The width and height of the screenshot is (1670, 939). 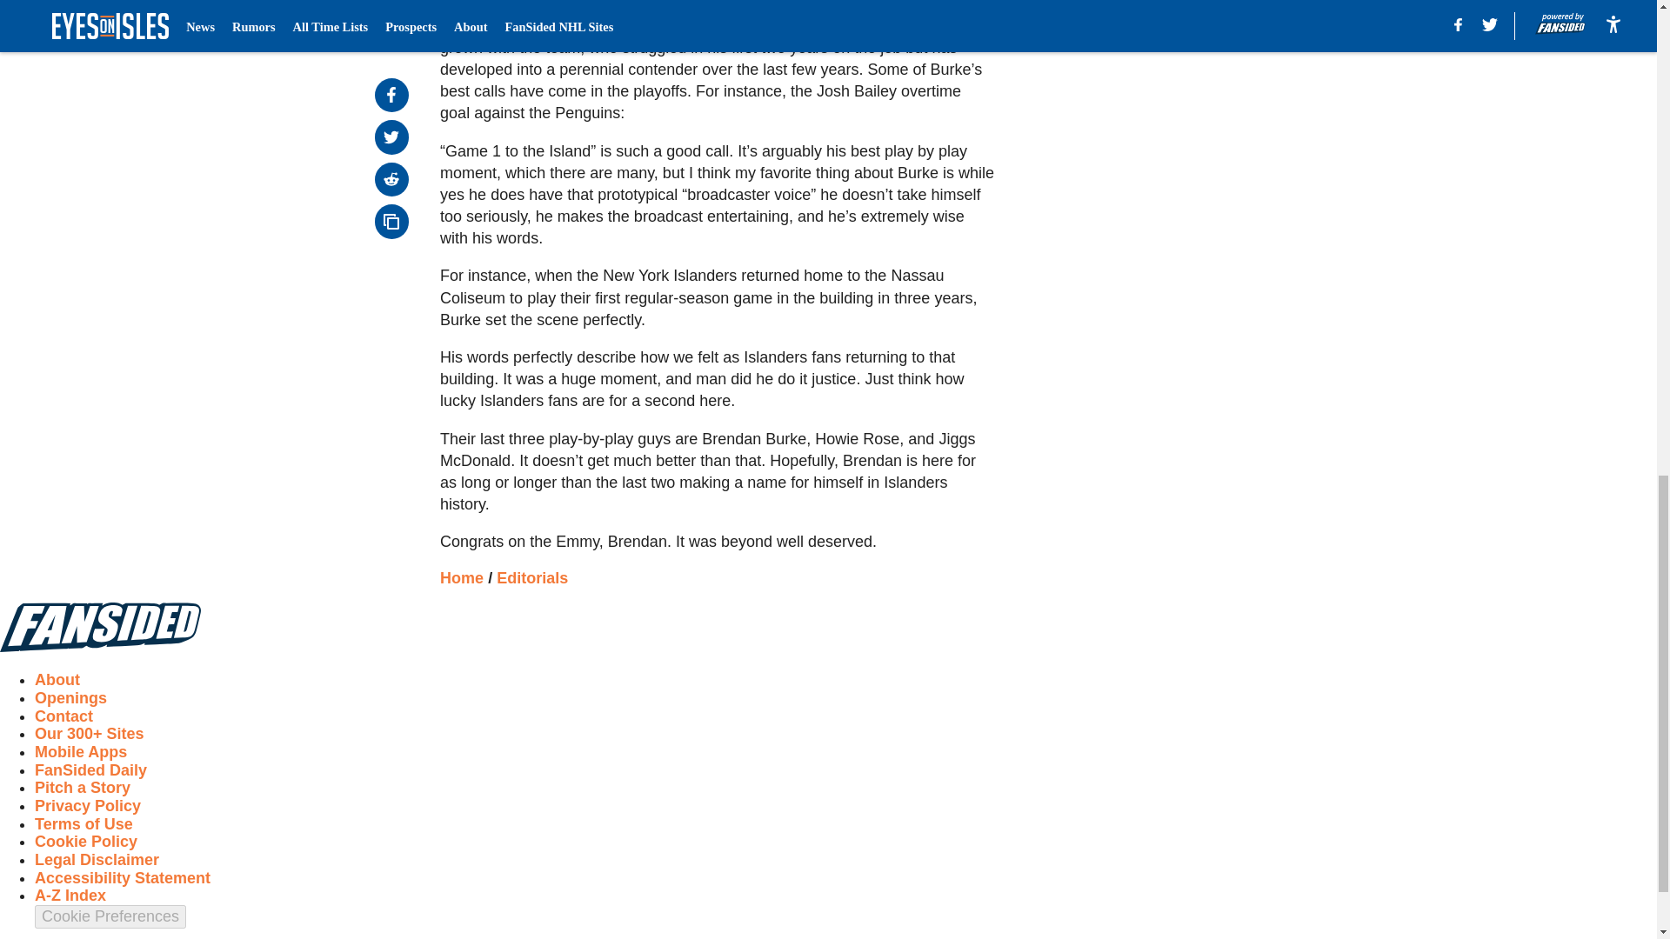 I want to click on Editorials, so click(x=531, y=577).